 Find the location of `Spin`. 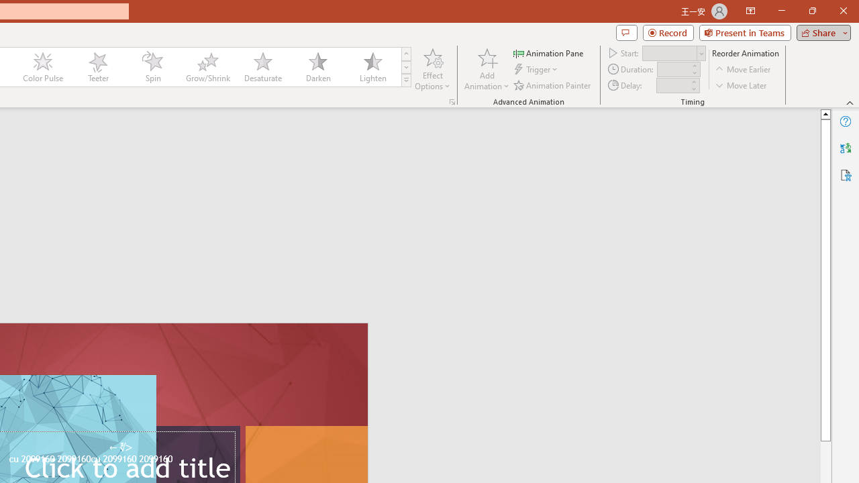

Spin is located at coordinates (152, 67).